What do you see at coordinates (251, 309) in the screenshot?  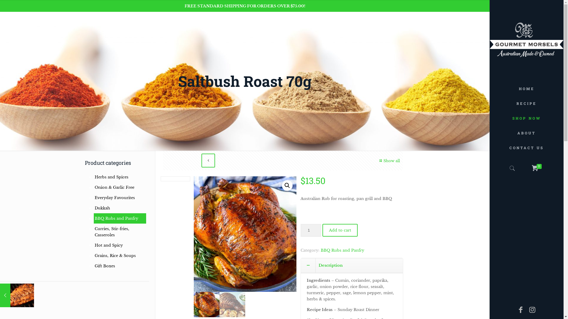 I see `Instagram` at bounding box center [251, 309].